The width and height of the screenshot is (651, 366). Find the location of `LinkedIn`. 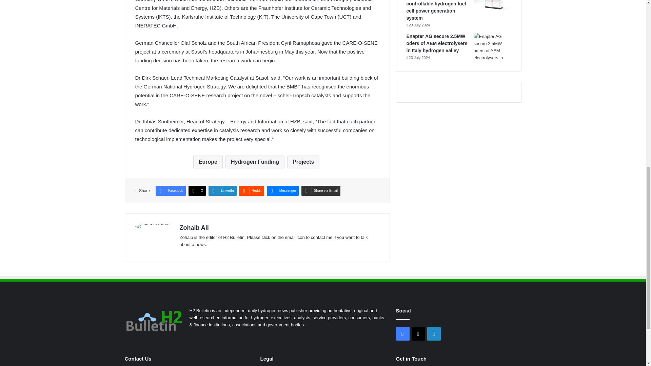

LinkedIn is located at coordinates (222, 190).